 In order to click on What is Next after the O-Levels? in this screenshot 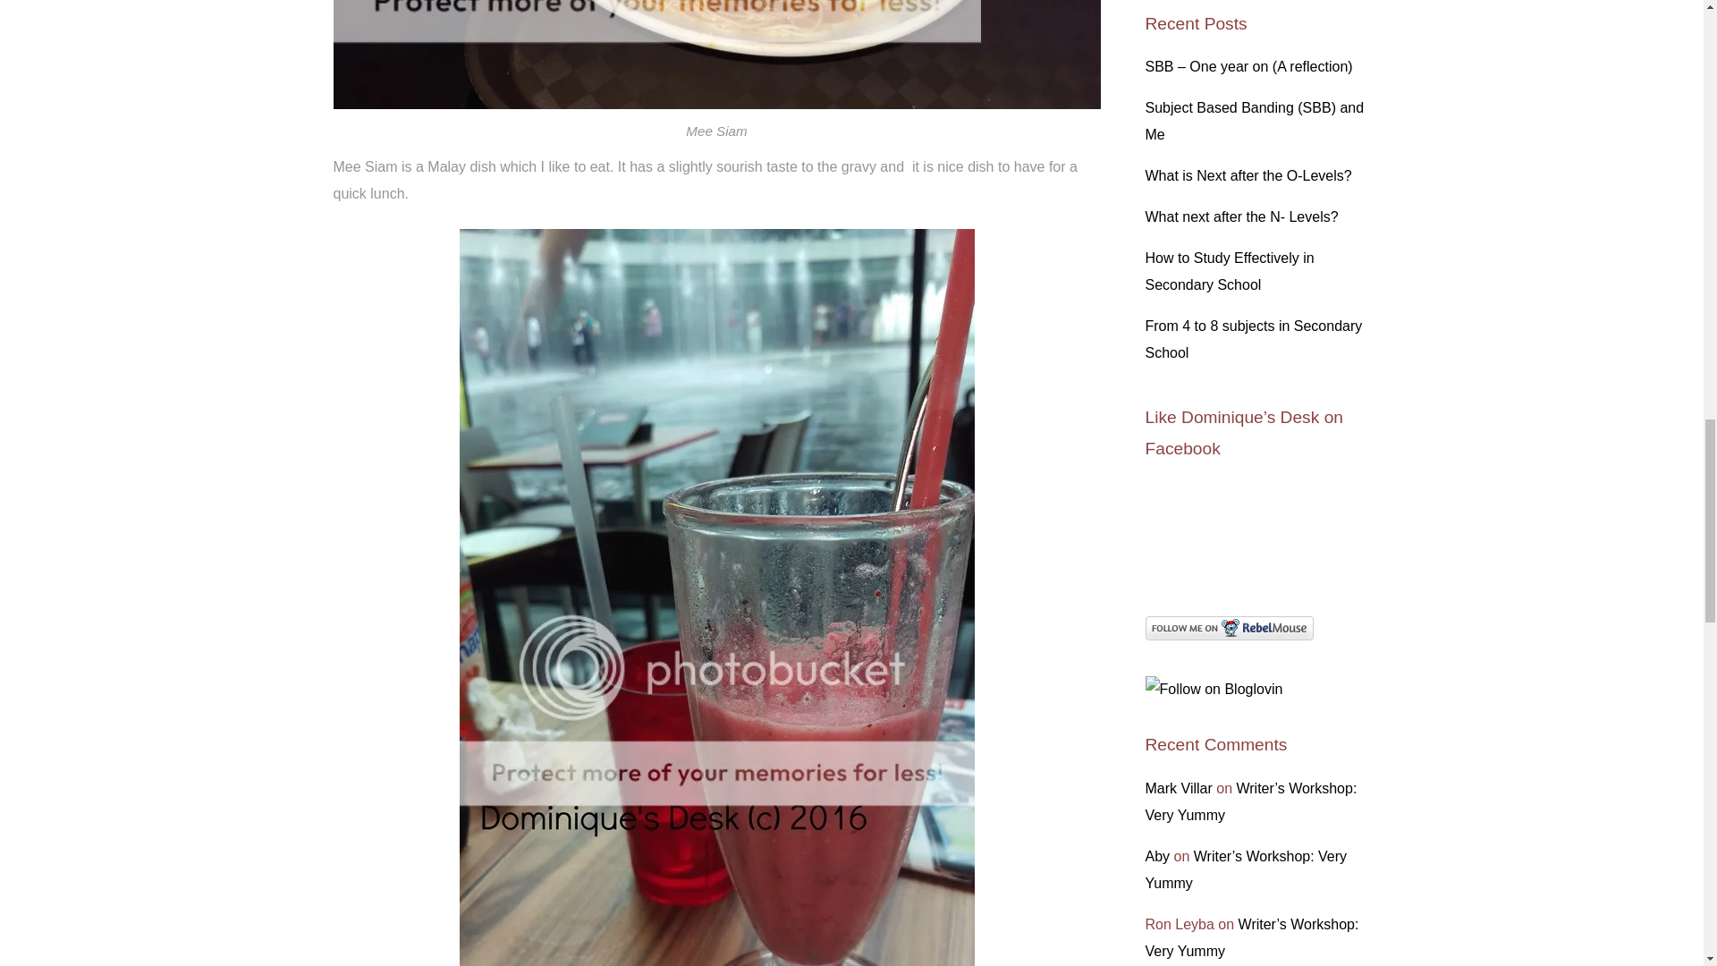, I will do `click(1248, 175)`.